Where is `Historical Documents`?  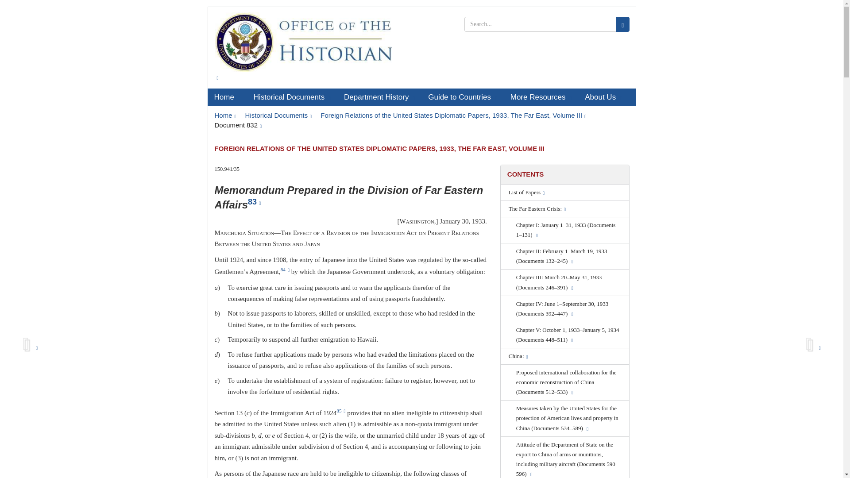 Historical Documents is located at coordinates (292, 97).